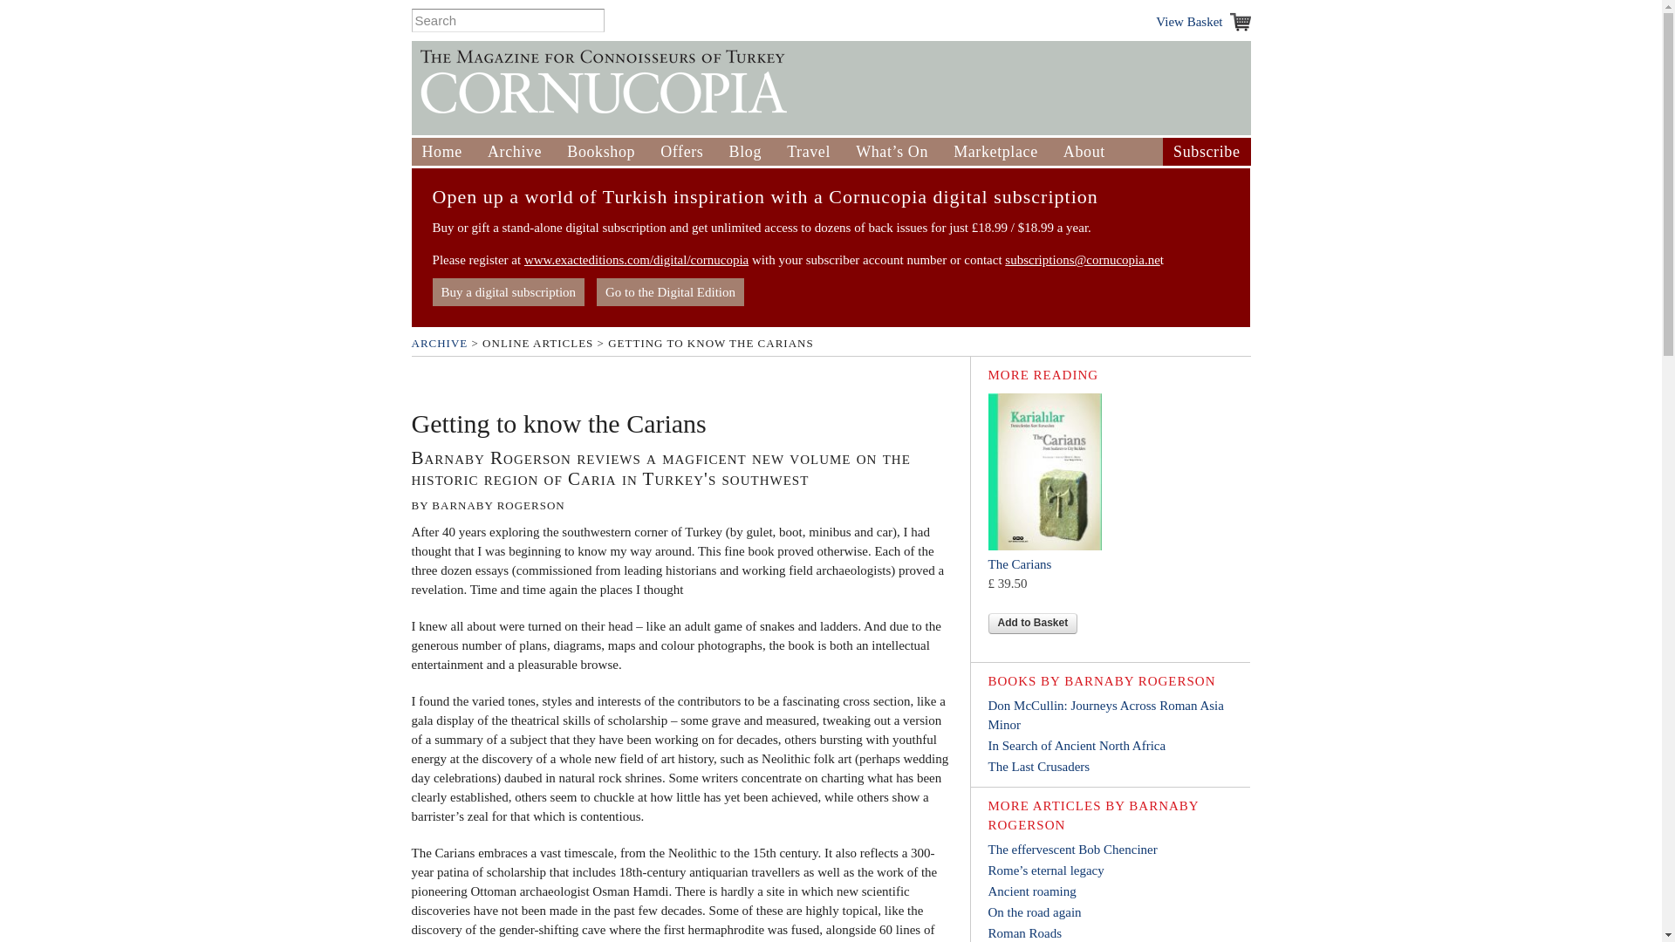 Image resolution: width=1675 pixels, height=942 pixels. What do you see at coordinates (809, 152) in the screenshot?
I see `Travel` at bounding box center [809, 152].